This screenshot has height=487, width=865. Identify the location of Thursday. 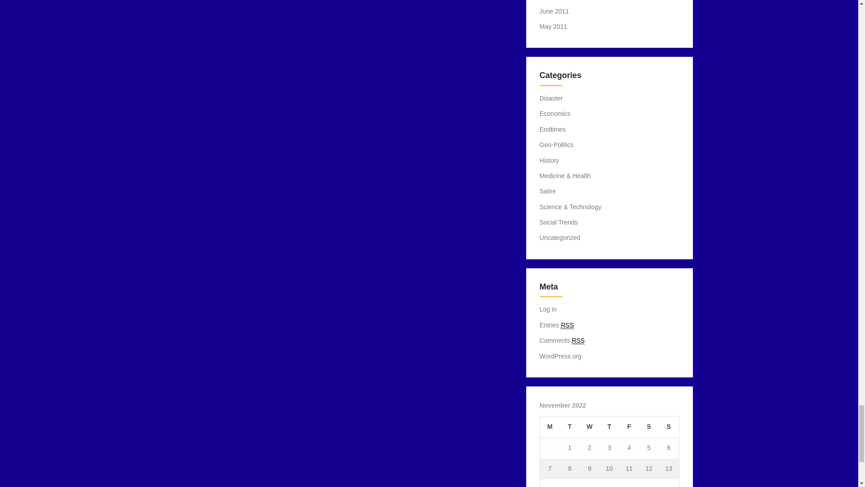
(609, 427).